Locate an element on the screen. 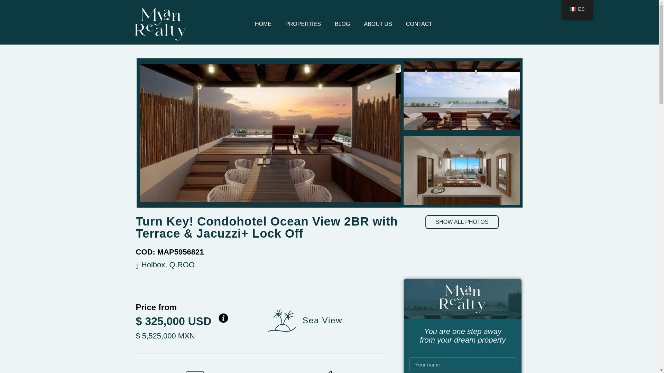  ABOUT US is located at coordinates (378, 24).